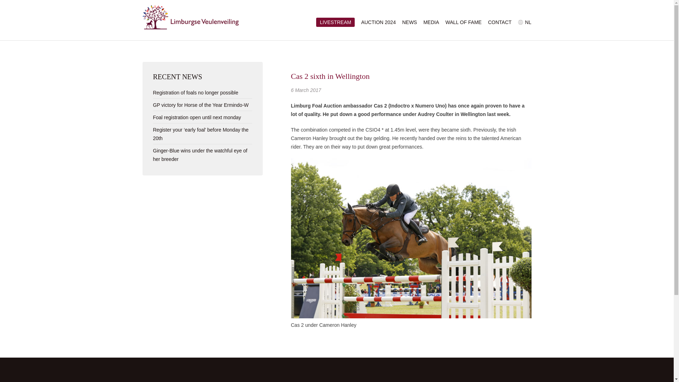 This screenshot has height=382, width=679. Describe the element at coordinates (197, 117) in the screenshot. I see `Foal registration open until next monday` at that location.